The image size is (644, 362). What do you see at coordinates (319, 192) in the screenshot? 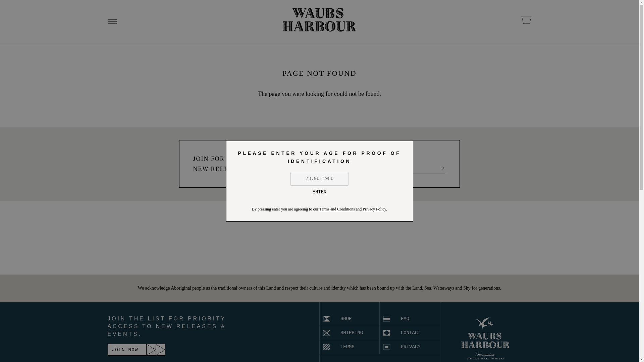
I see `ENTER` at bounding box center [319, 192].